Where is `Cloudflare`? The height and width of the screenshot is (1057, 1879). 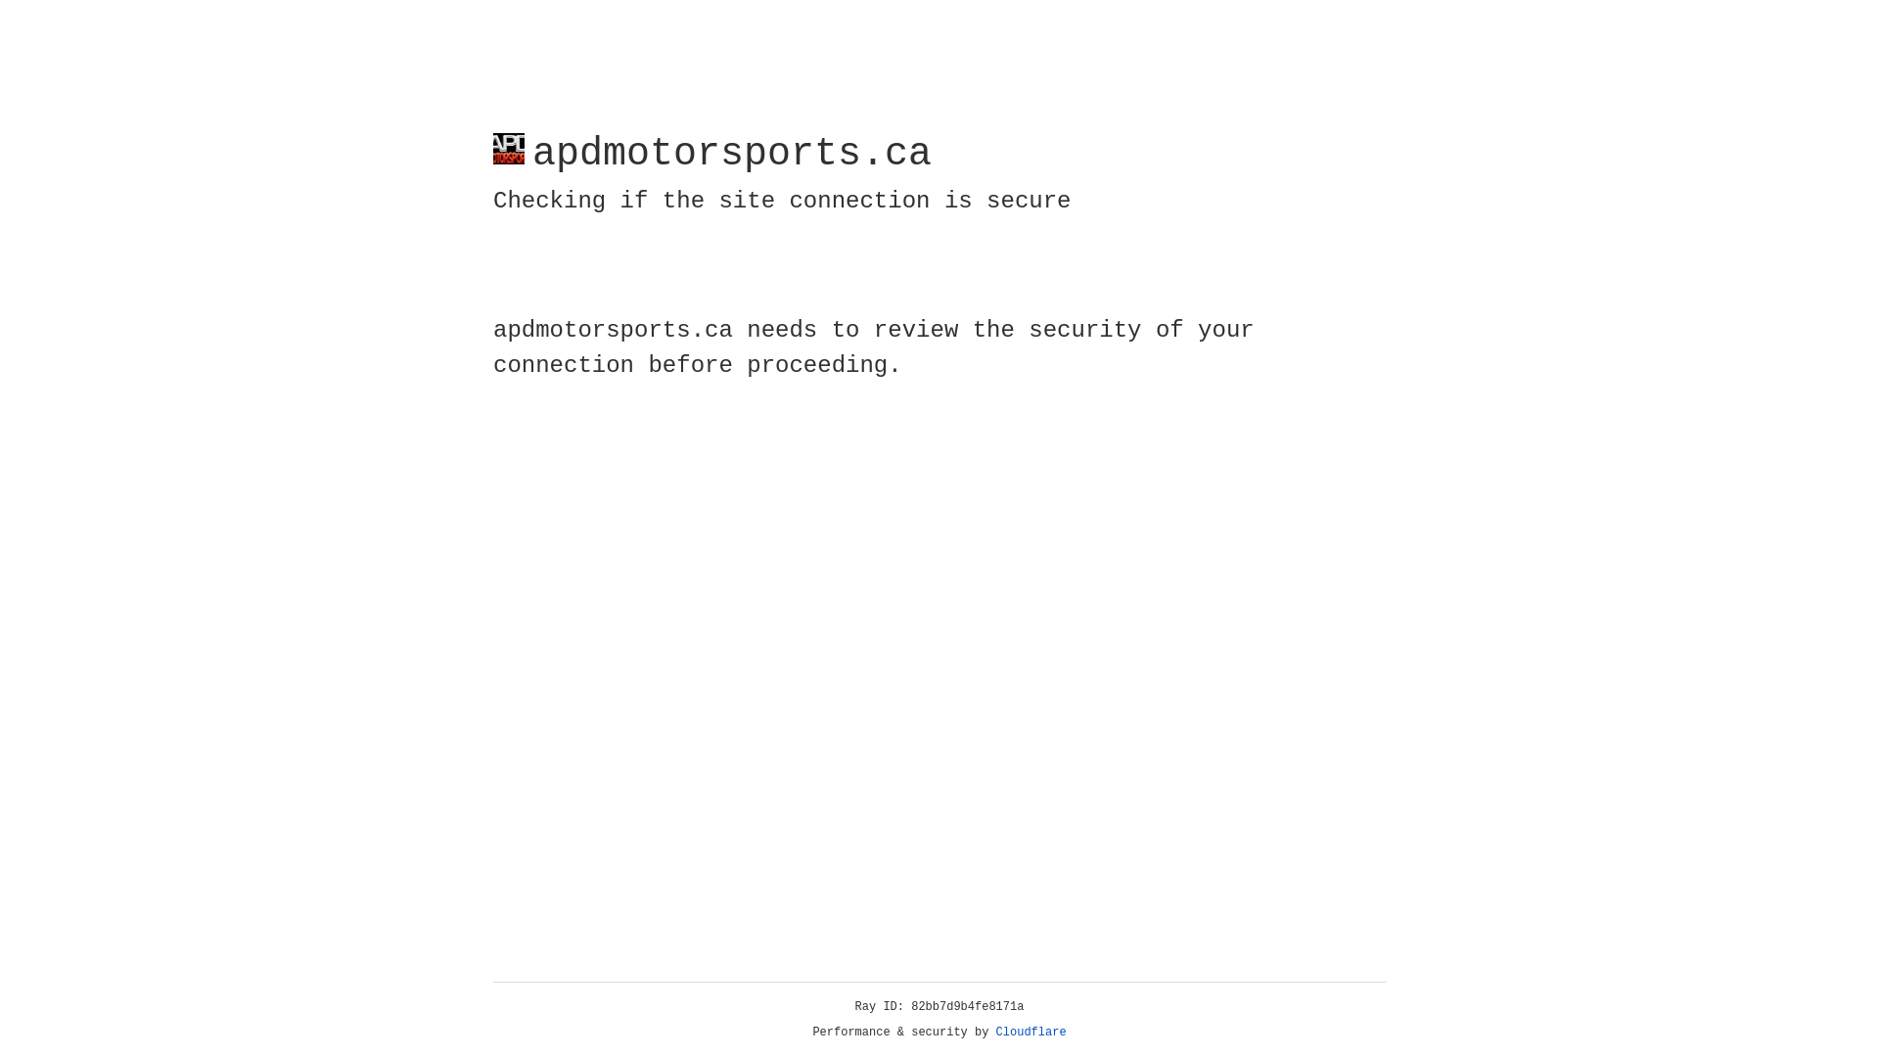
Cloudflare is located at coordinates (1031, 1033).